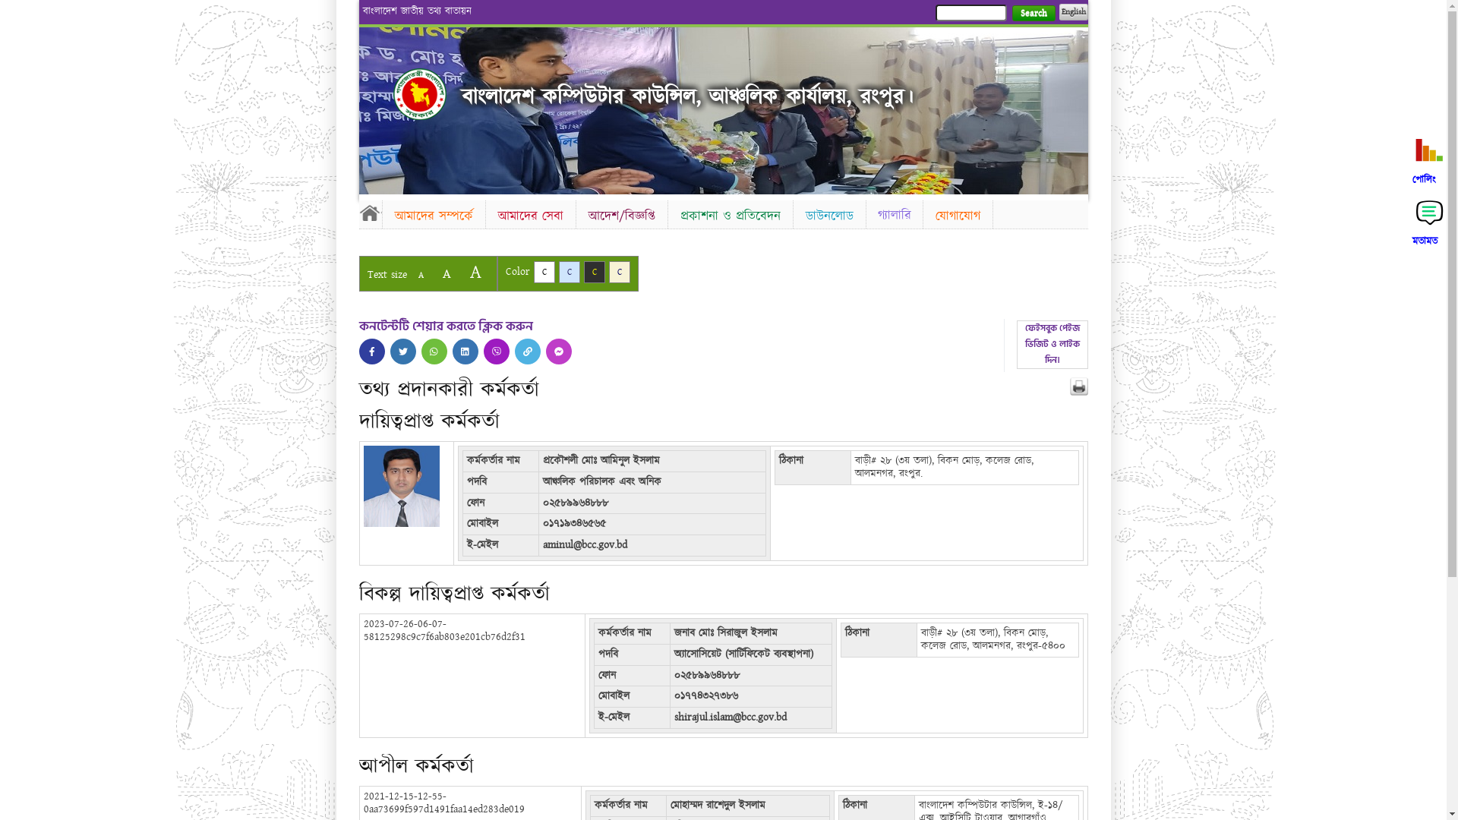 This screenshot has height=820, width=1458. I want to click on Search, so click(1033, 14).